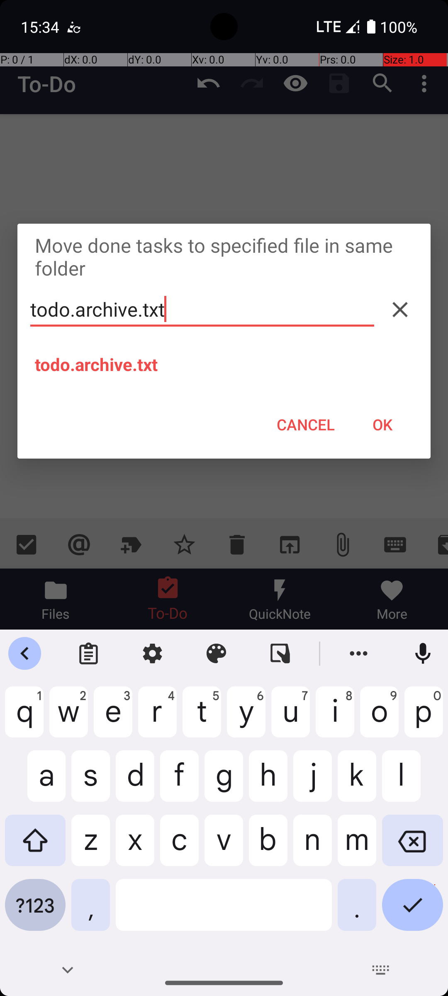  Describe the element at coordinates (202, 310) in the screenshot. I see `todo.archive.txt` at that location.